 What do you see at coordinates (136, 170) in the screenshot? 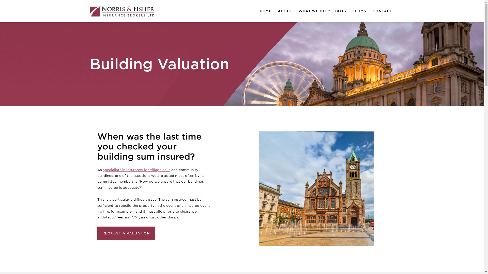
I see `specialists in insurance for village halls` at bounding box center [136, 170].